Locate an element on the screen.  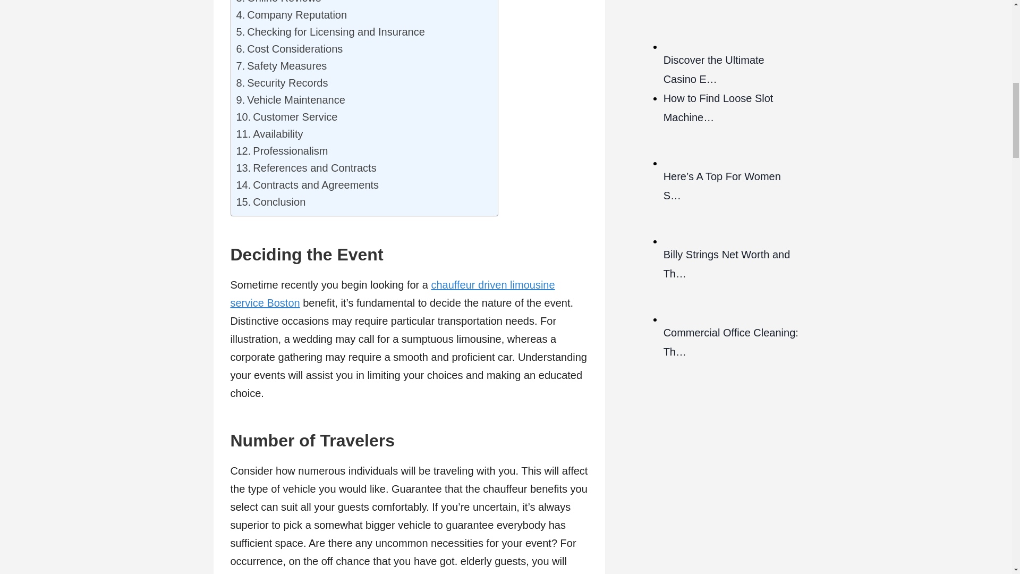
Availability is located at coordinates (269, 134).